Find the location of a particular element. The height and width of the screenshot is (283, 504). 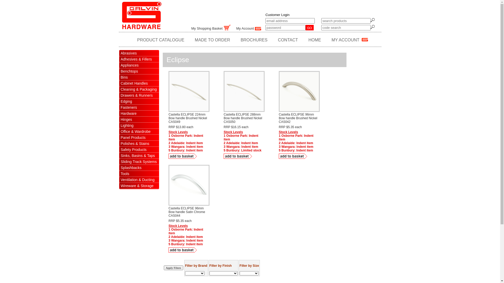

Lighting is located at coordinates (139, 126).